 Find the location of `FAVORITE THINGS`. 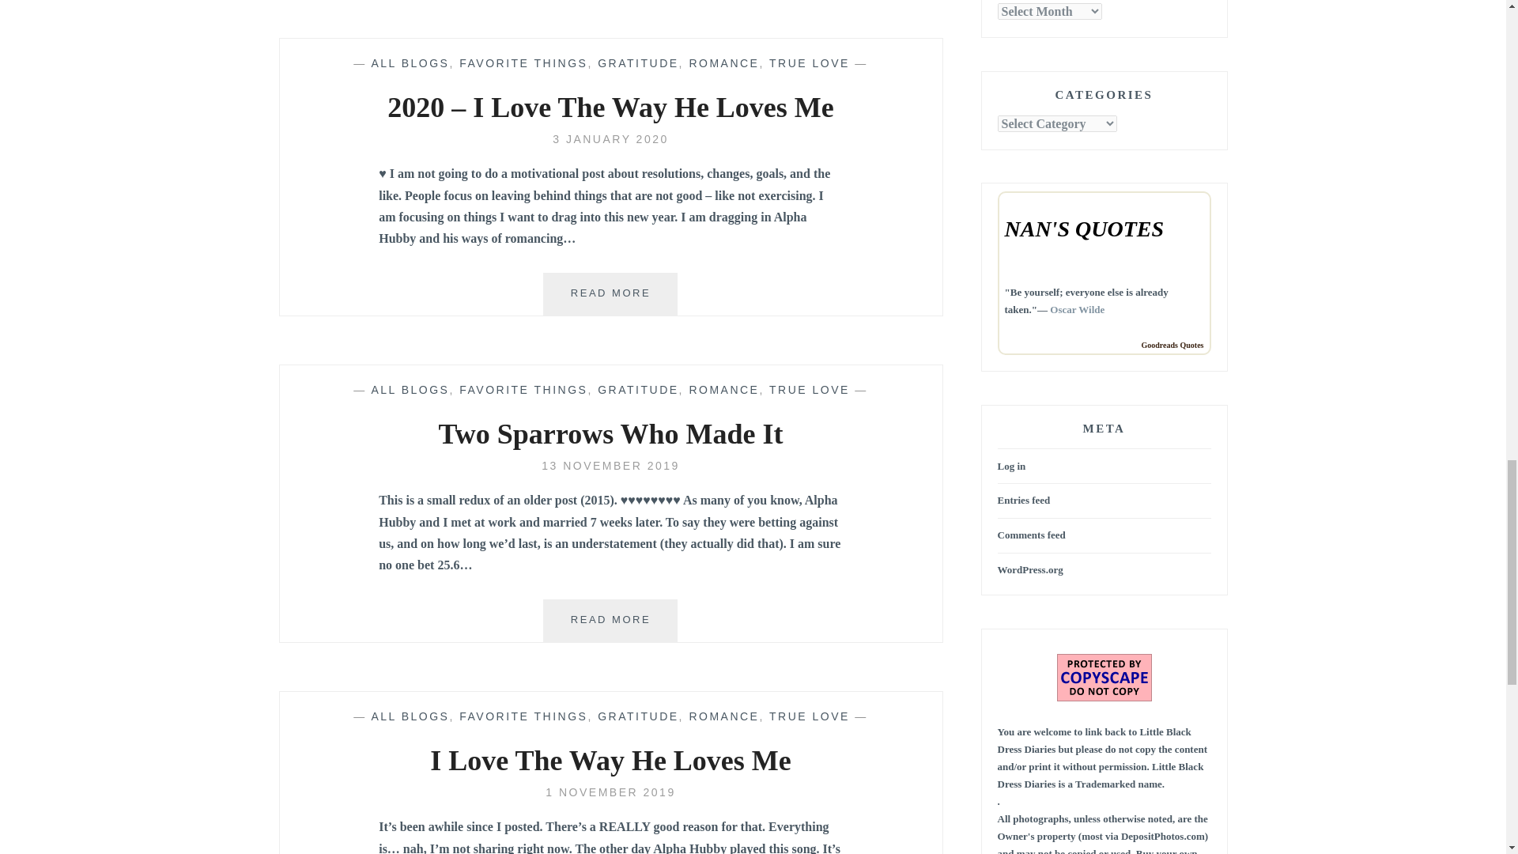

FAVORITE THINGS is located at coordinates (523, 63).